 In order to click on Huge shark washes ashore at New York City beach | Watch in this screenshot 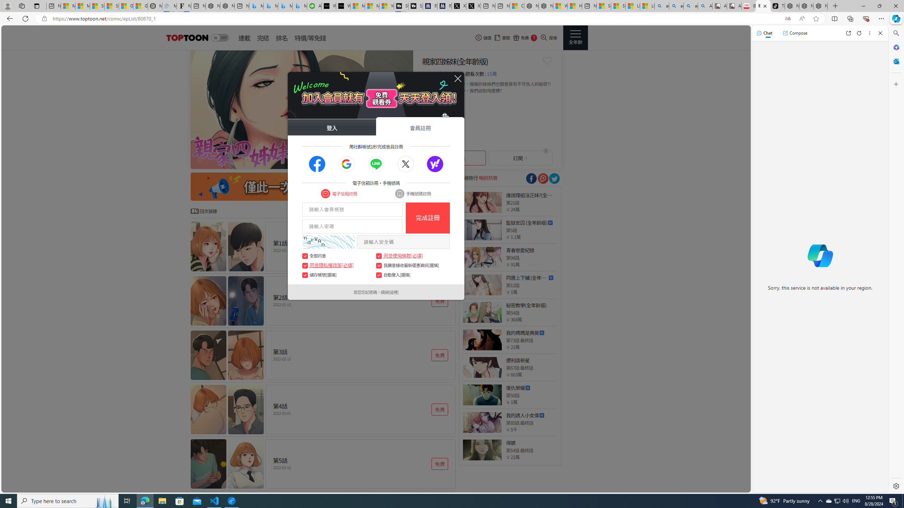, I will do `click(575, 6)`.